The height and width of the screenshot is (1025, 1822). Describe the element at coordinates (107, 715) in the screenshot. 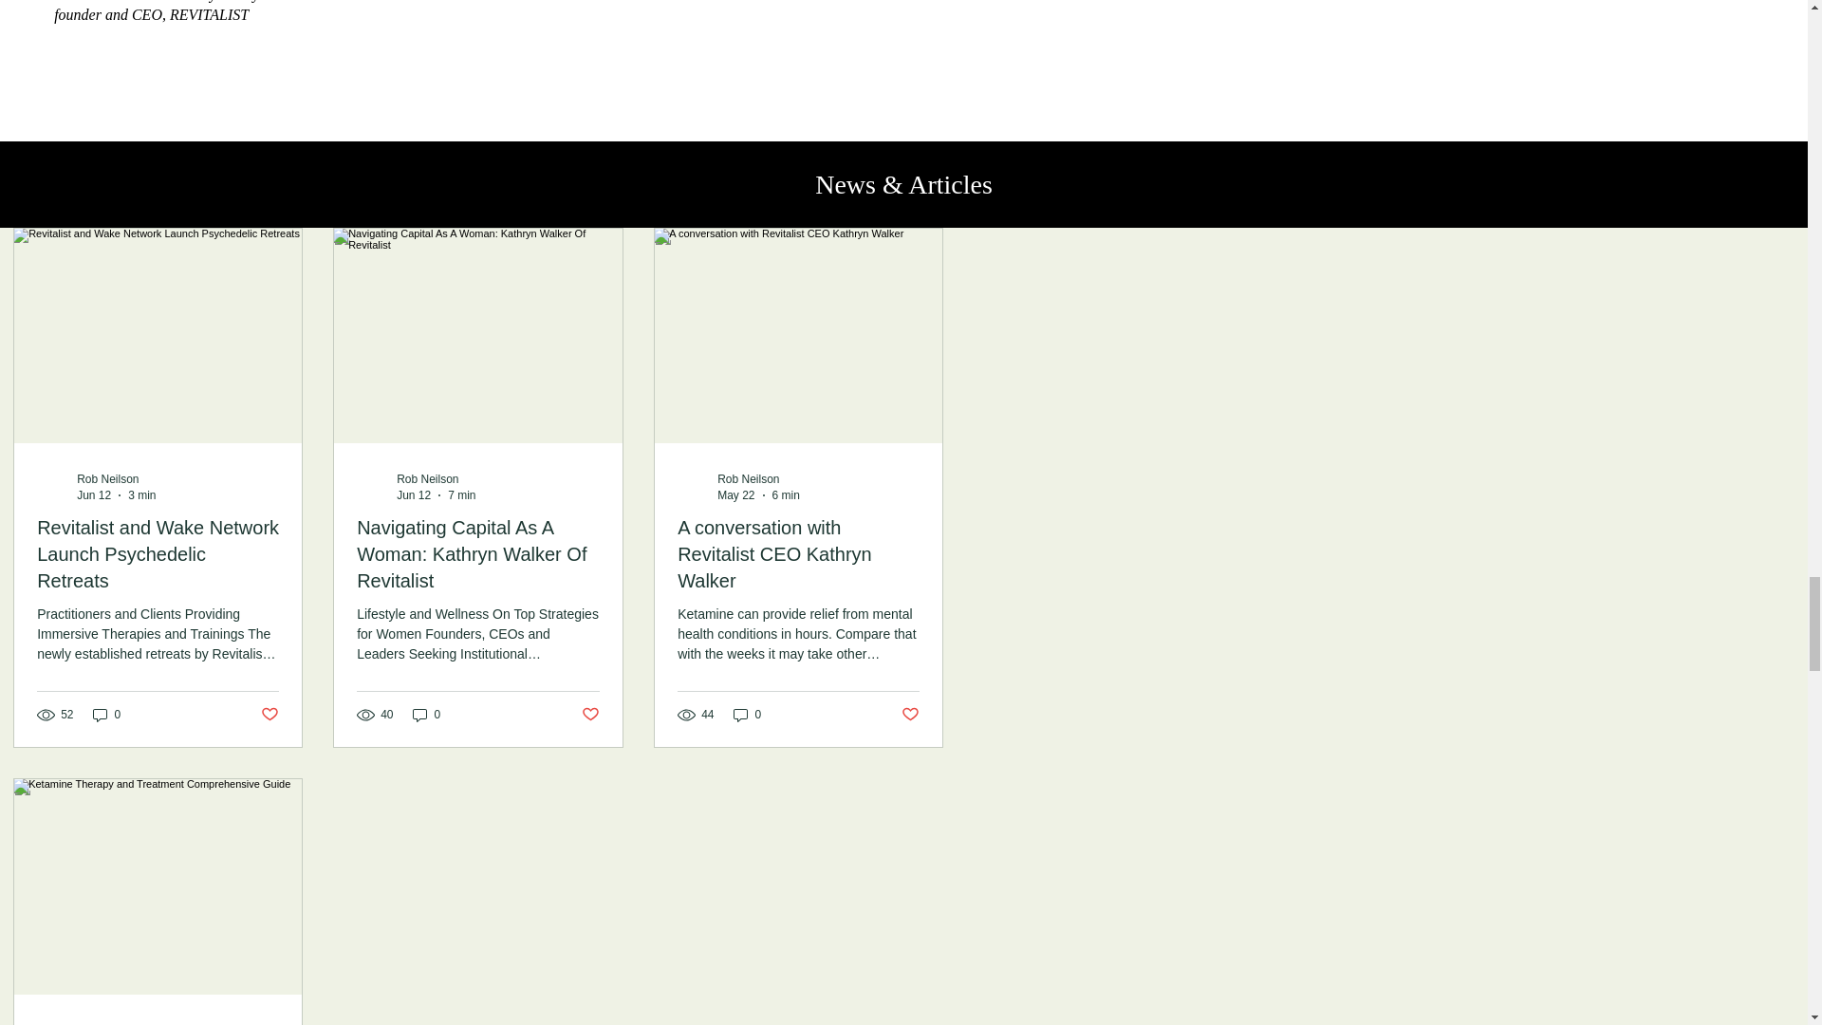

I see `0` at that location.